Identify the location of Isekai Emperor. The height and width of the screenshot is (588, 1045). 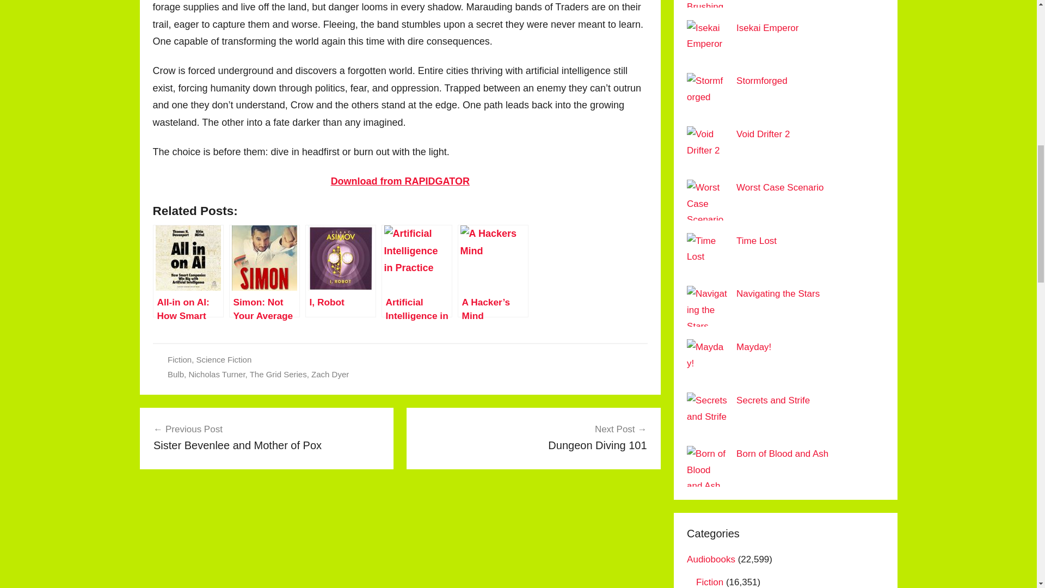
(762, 81).